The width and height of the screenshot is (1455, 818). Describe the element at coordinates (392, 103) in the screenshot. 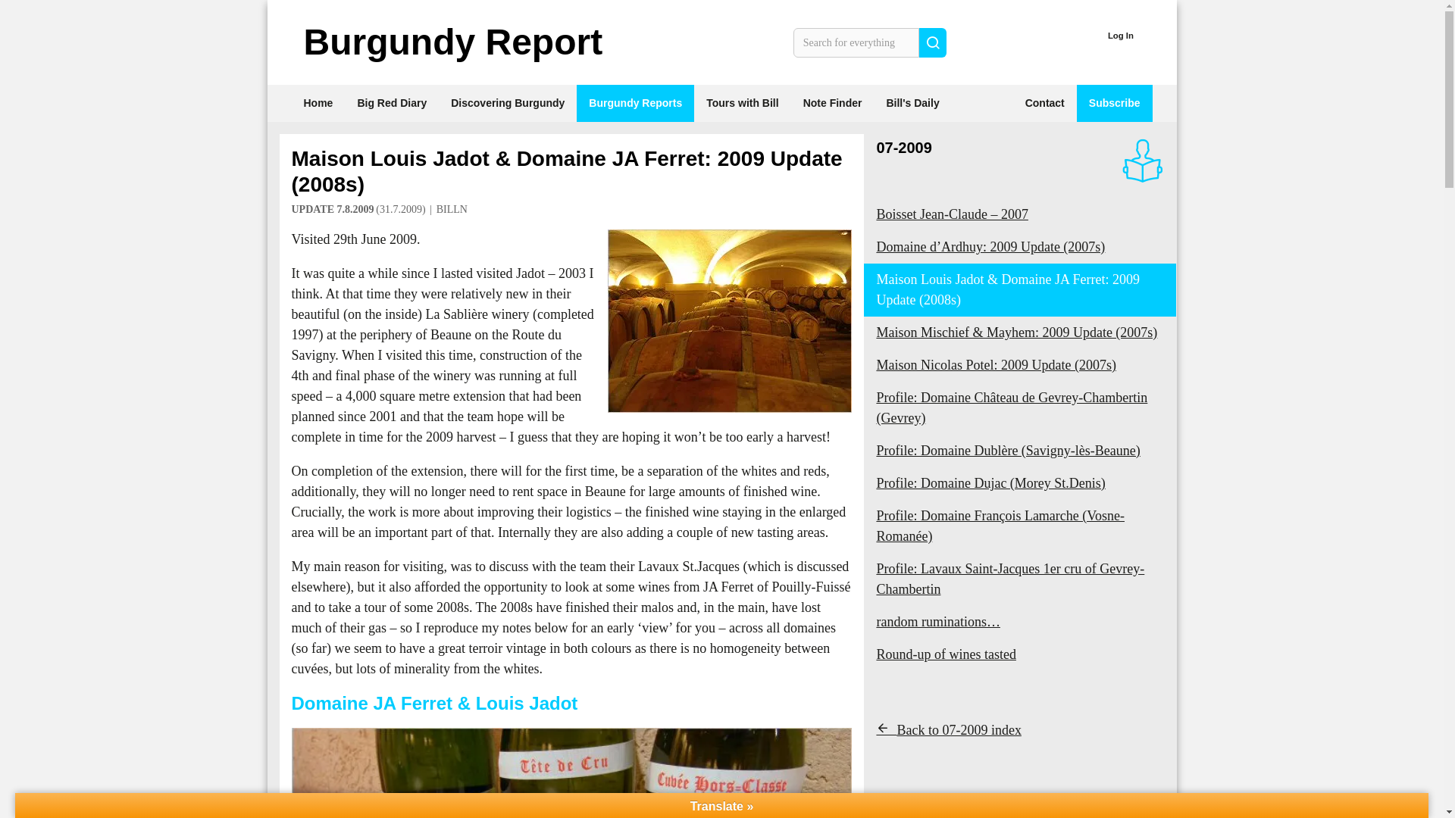

I see `Big Red Diary` at that location.